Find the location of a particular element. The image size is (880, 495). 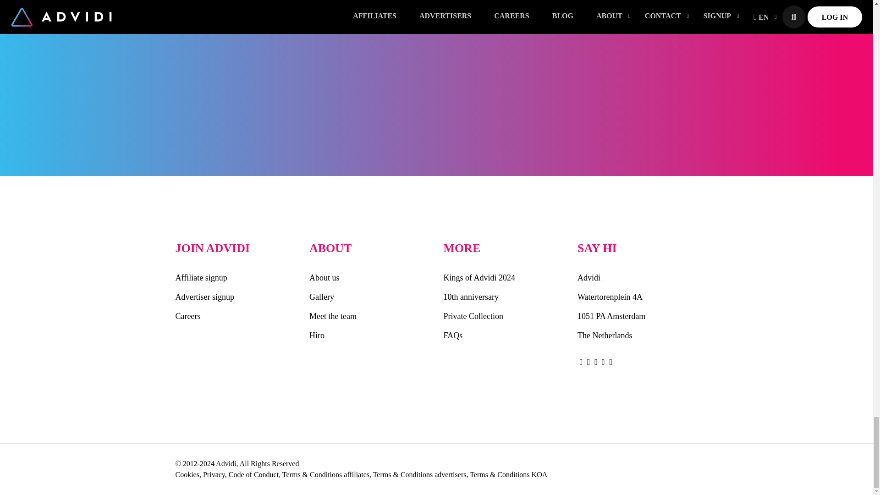

Careers is located at coordinates (236, 316).